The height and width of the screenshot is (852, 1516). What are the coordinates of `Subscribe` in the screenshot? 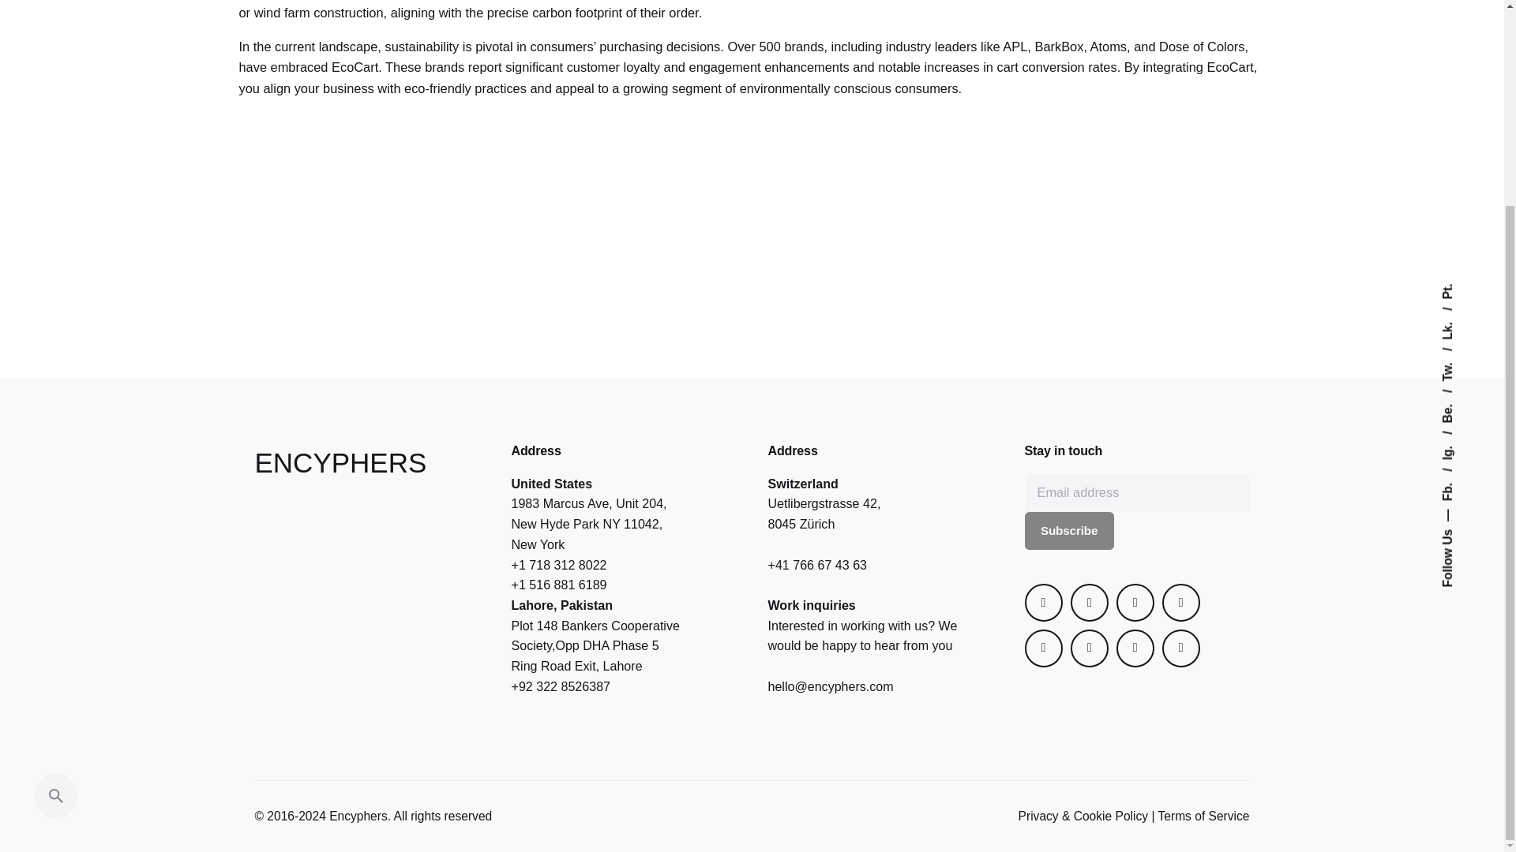 It's located at (1069, 530).